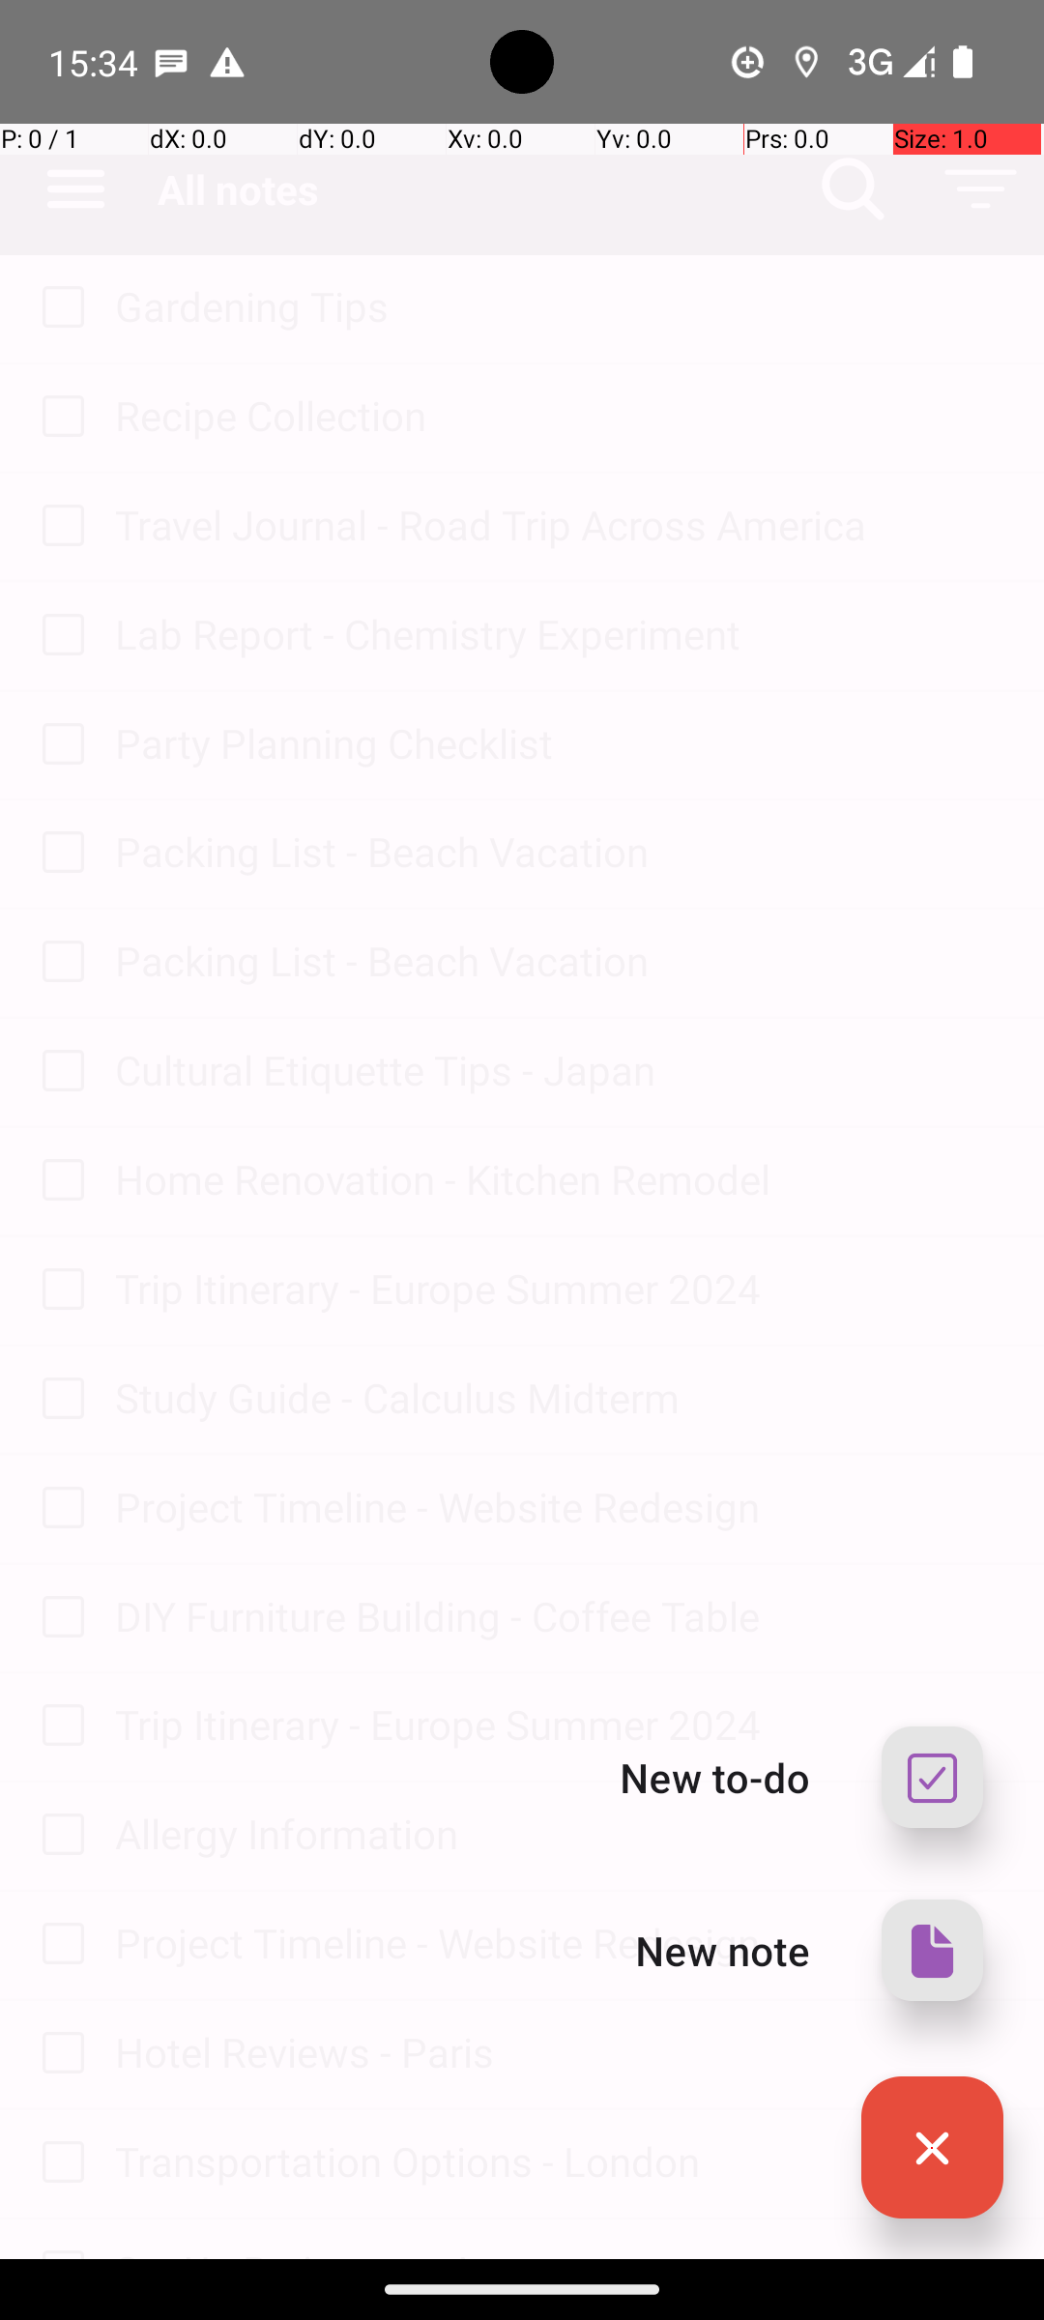 The width and height of the screenshot is (1044, 2320). What do you see at coordinates (561, 416) in the screenshot?
I see `Recipe Collection` at bounding box center [561, 416].